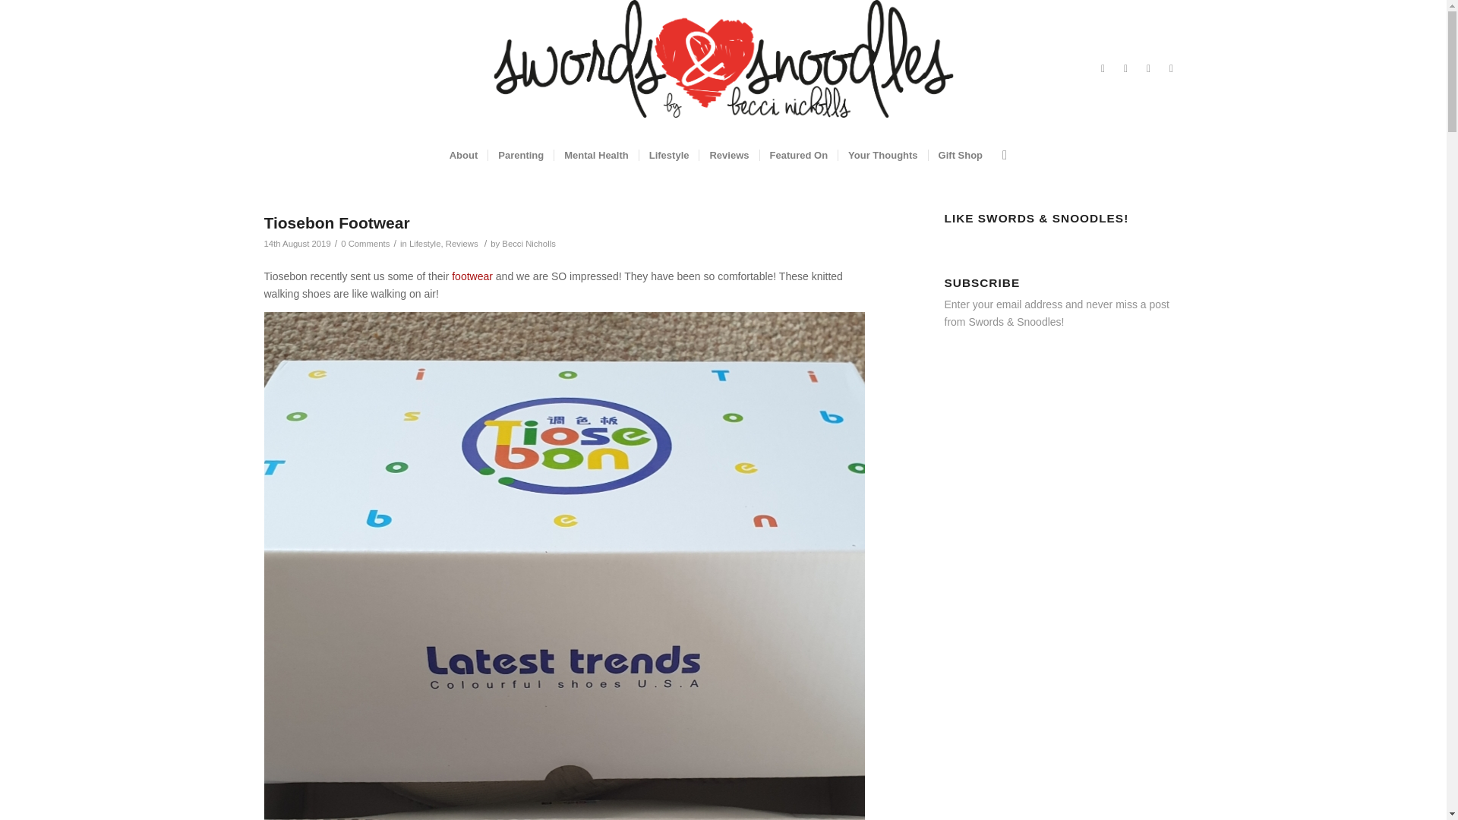  What do you see at coordinates (529, 244) in the screenshot?
I see `Posts by Becci Nicholls` at bounding box center [529, 244].